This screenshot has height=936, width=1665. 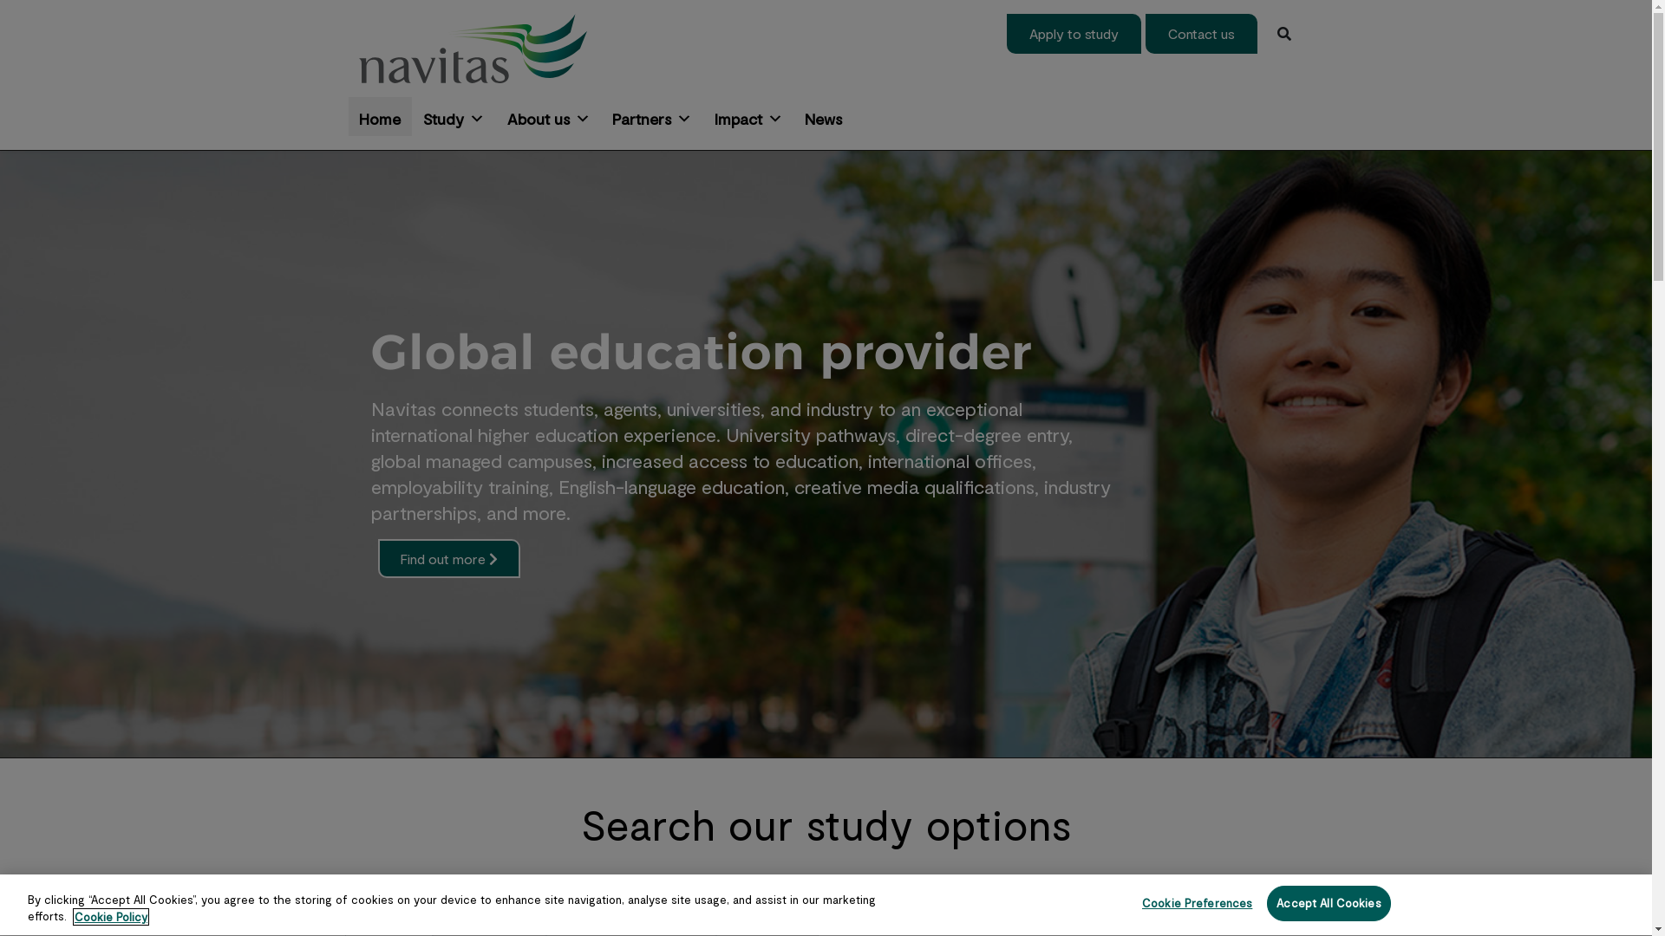 I want to click on Home, so click(x=381, y=116).